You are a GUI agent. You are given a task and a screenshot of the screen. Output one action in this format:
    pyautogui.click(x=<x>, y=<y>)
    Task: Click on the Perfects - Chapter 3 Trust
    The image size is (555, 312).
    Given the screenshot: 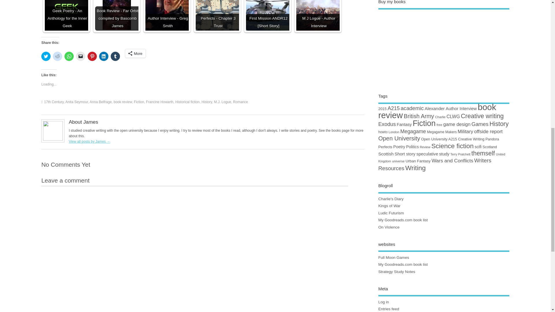 What is the action you would take?
    pyautogui.click(x=217, y=15)
    